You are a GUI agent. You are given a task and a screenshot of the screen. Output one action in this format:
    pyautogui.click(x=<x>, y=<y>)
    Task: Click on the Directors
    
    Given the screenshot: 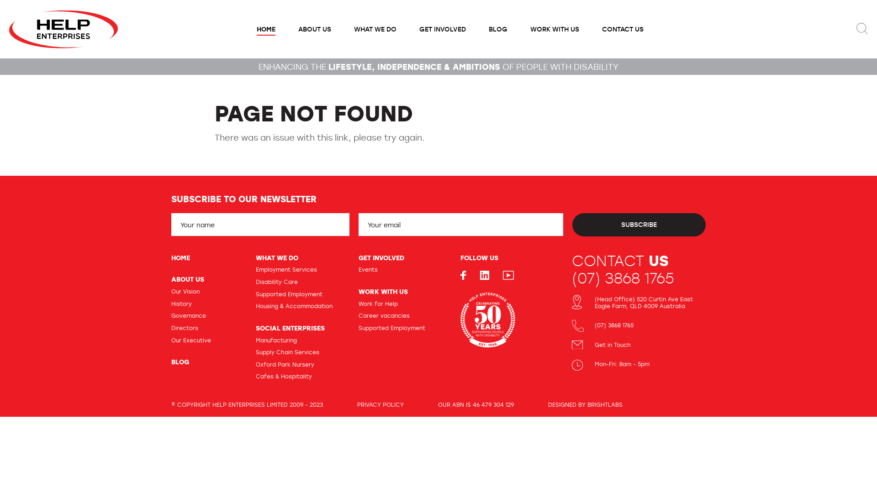 What is the action you would take?
    pyautogui.click(x=185, y=328)
    